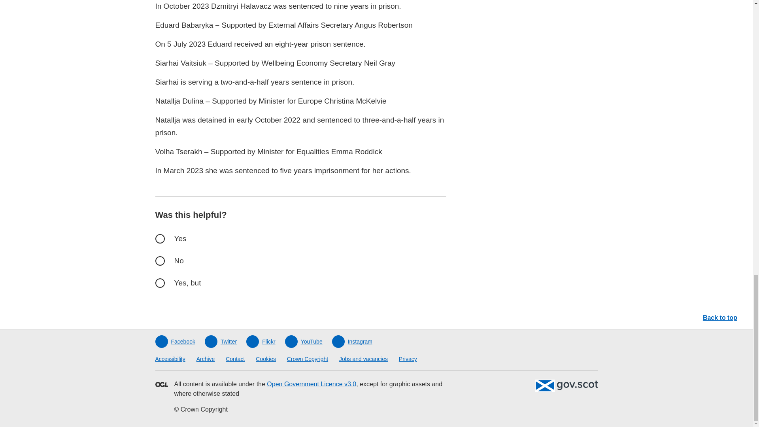  What do you see at coordinates (260, 342) in the screenshot?
I see `Flickr` at bounding box center [260, 342].